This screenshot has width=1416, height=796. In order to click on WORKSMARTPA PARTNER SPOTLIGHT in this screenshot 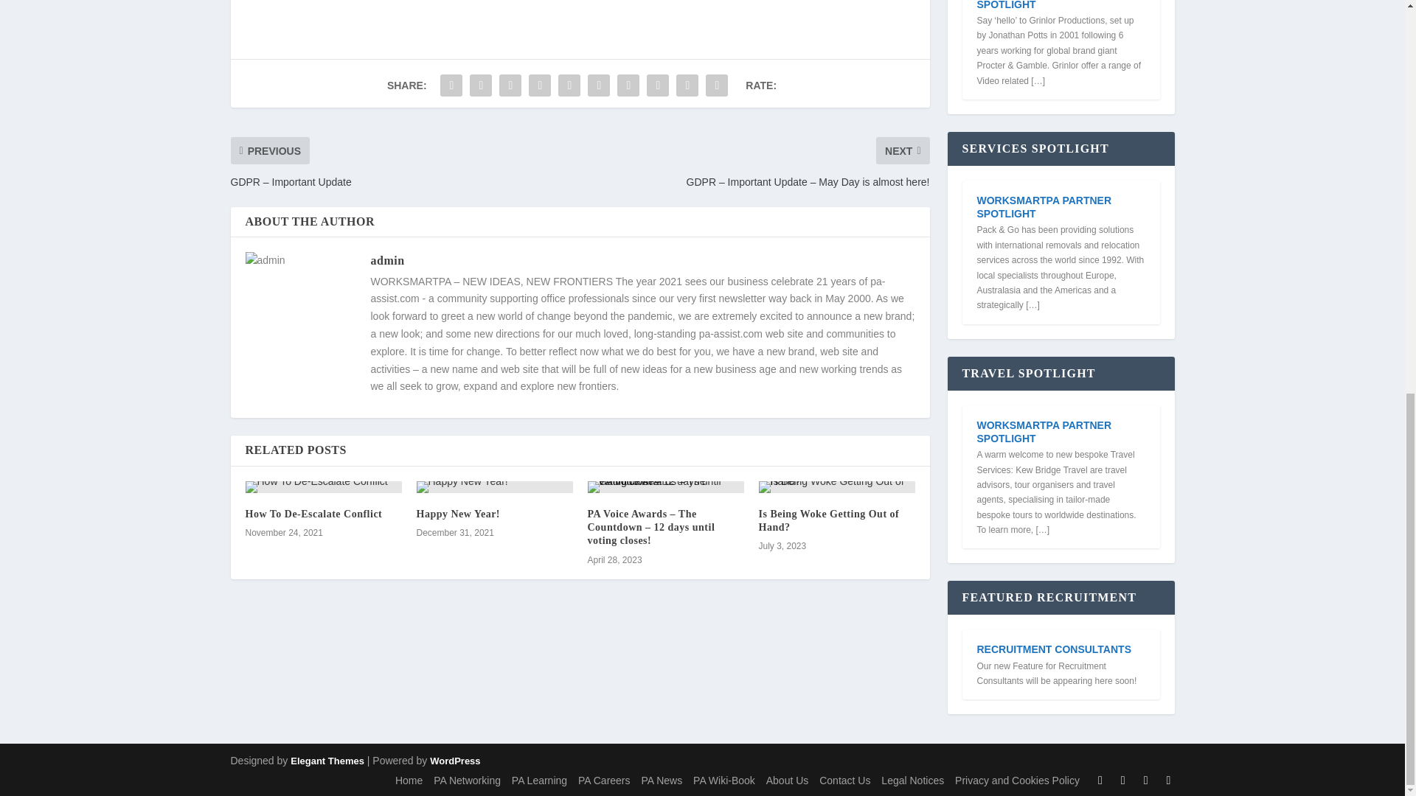, I will do `click(1061, 7)`.